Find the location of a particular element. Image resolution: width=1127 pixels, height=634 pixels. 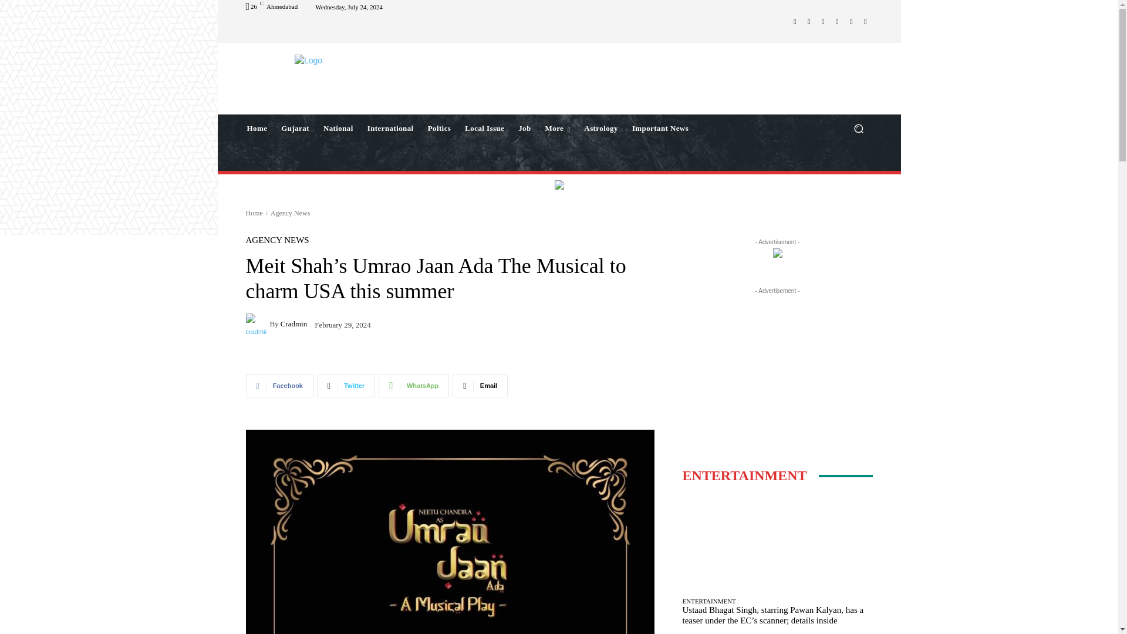

Instagram is located at coordinates (809, 21).